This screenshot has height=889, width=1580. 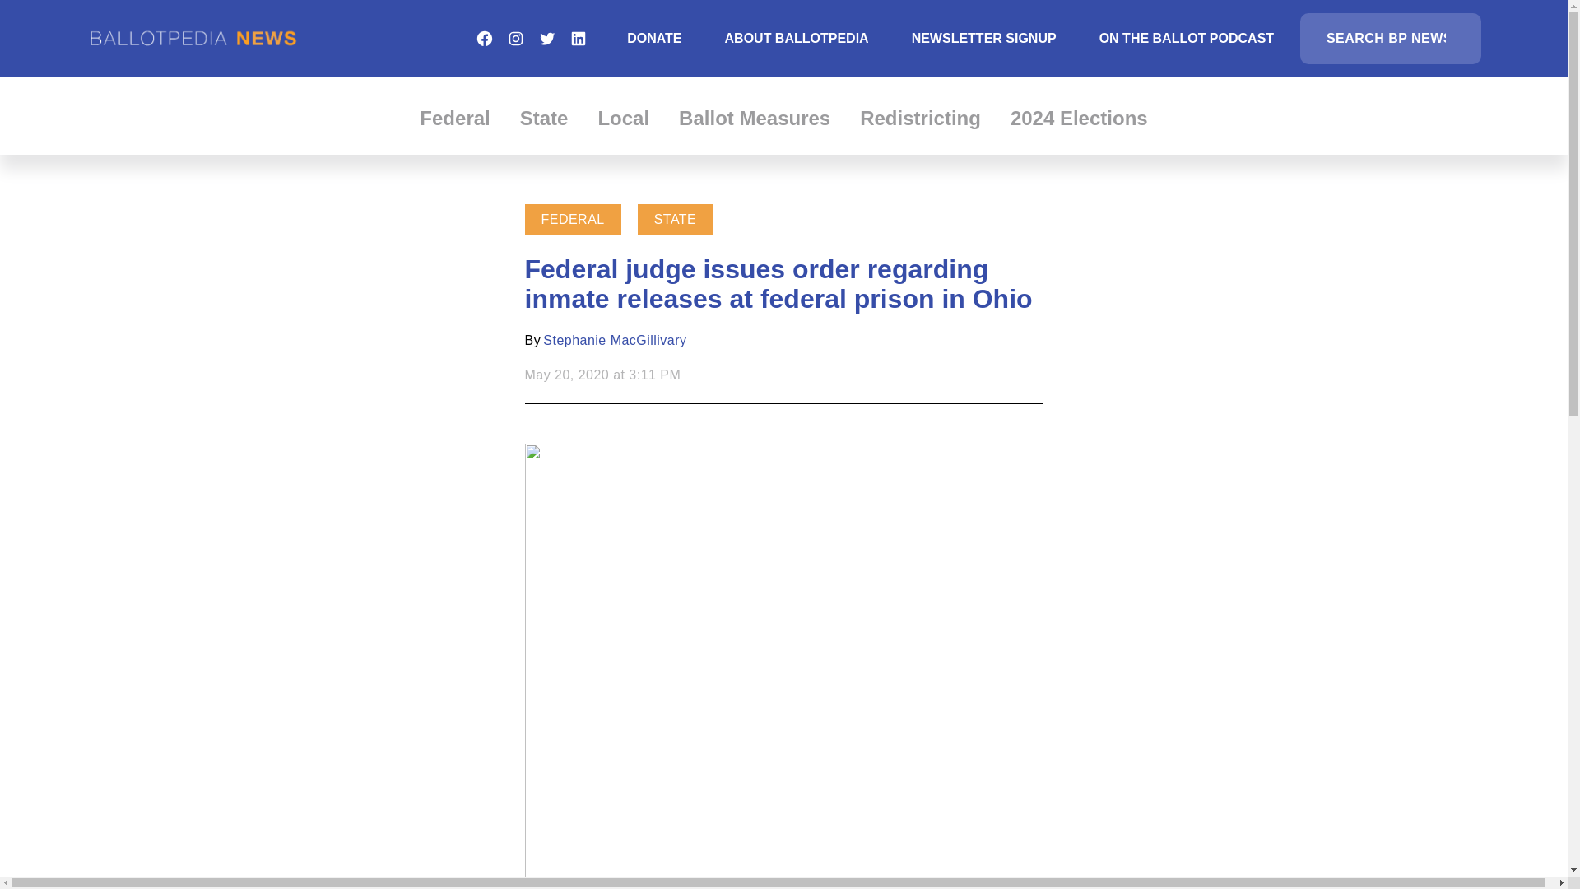 I want to click on LinkedIn, so click(x=578, y=38).